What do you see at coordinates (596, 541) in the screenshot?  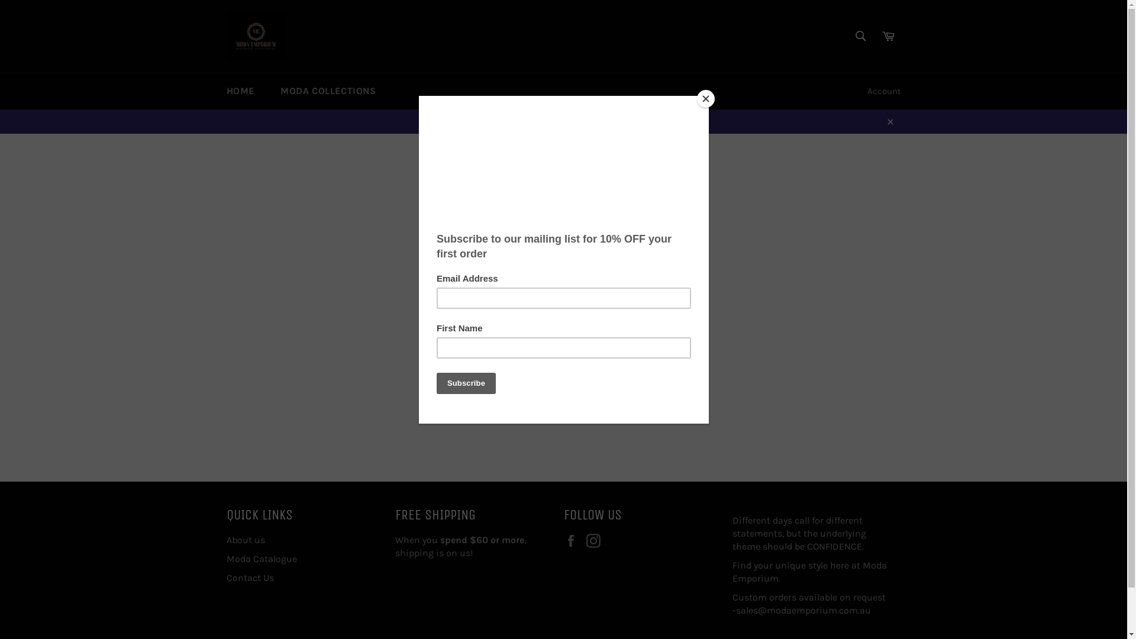 I see `Instagram` at bounding box center [596, 541].